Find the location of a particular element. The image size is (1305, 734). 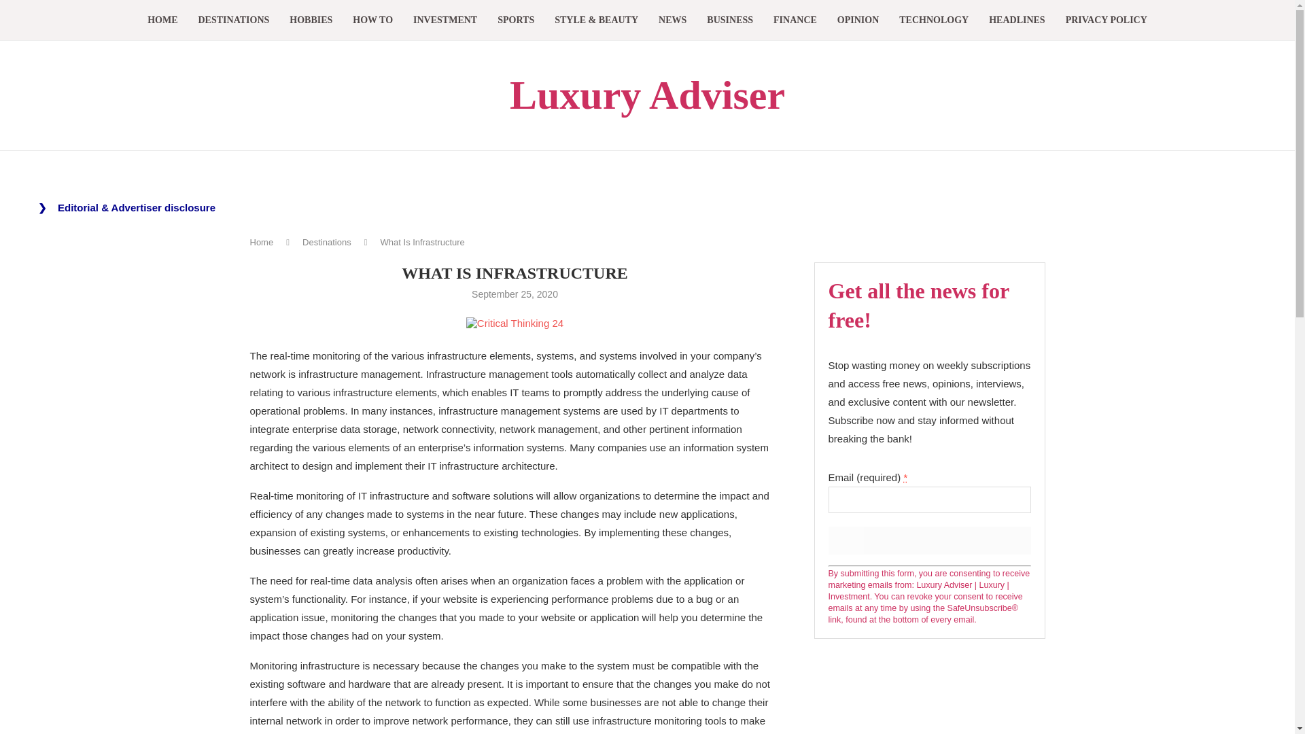

HOW TO is located at coordinates (372, 20).